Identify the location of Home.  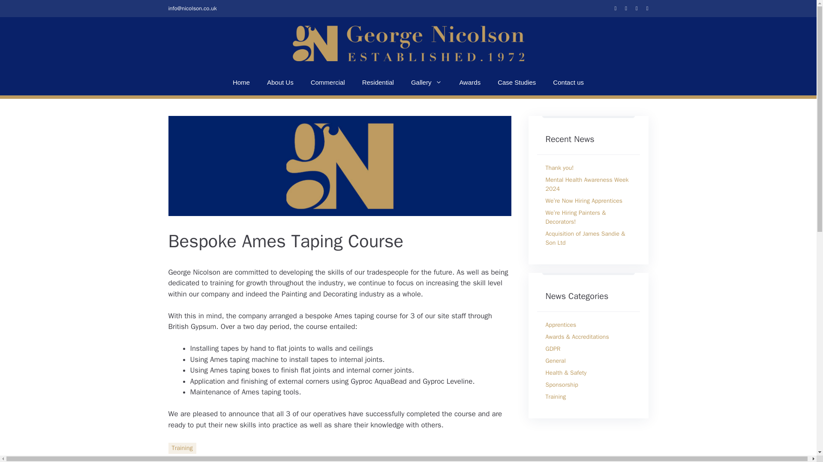
(241, 82).